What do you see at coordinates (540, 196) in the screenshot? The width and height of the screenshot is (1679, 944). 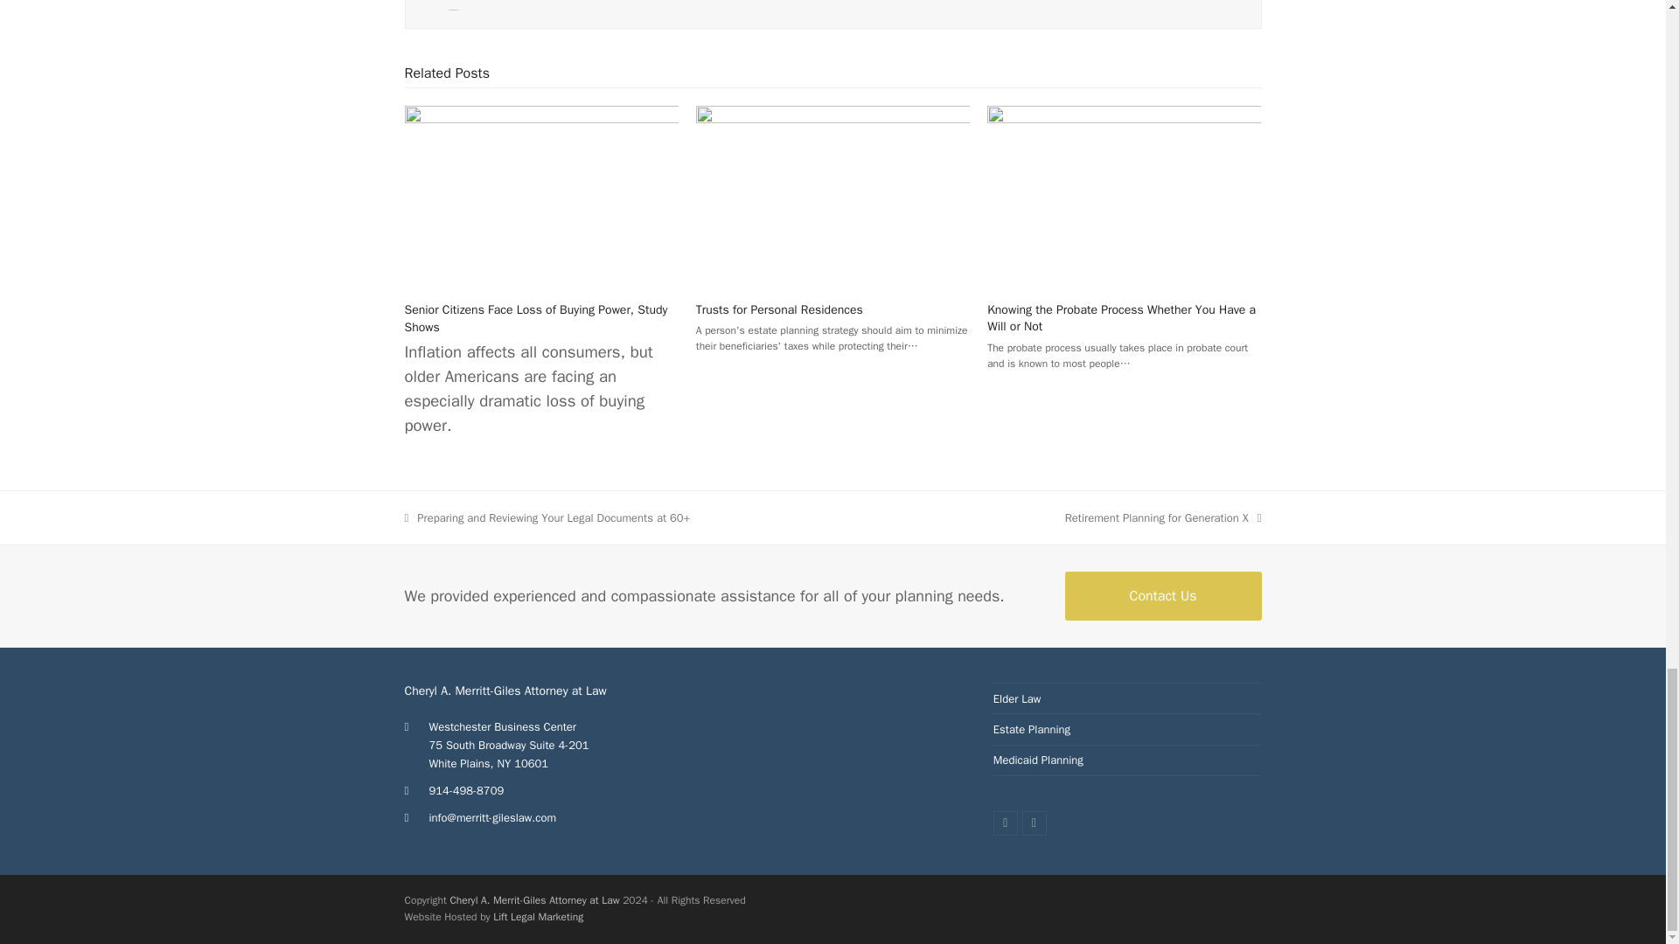 I see `Senior Citizens Face Loss of Buying Power, Study Shows` at bounding box center [540, 196].